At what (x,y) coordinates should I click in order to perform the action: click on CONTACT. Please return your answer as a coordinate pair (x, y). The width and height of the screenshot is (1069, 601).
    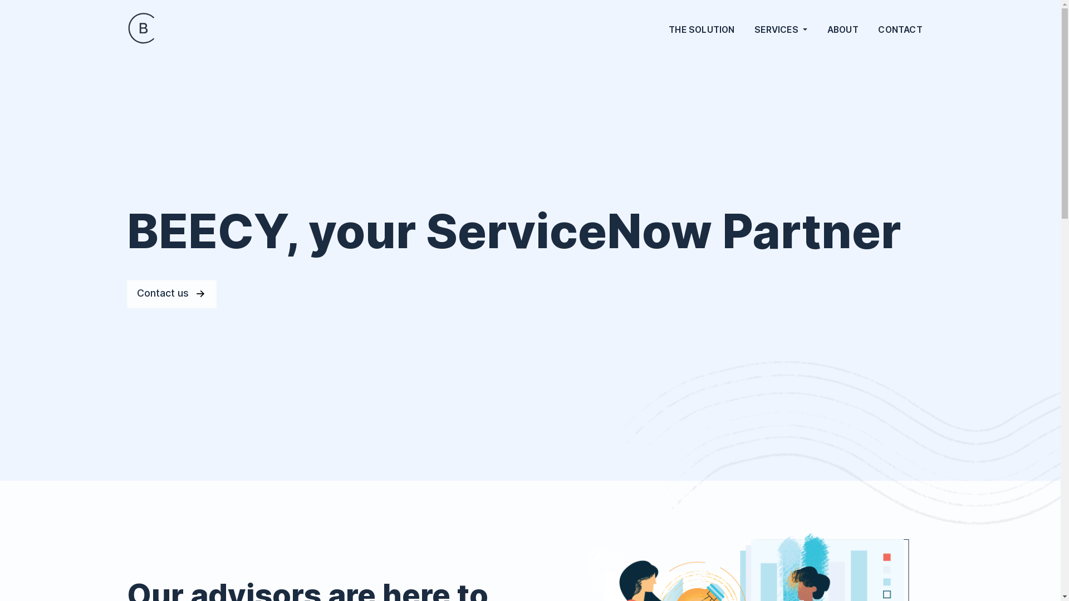
    Looking at the image, I should click on (901, 30).